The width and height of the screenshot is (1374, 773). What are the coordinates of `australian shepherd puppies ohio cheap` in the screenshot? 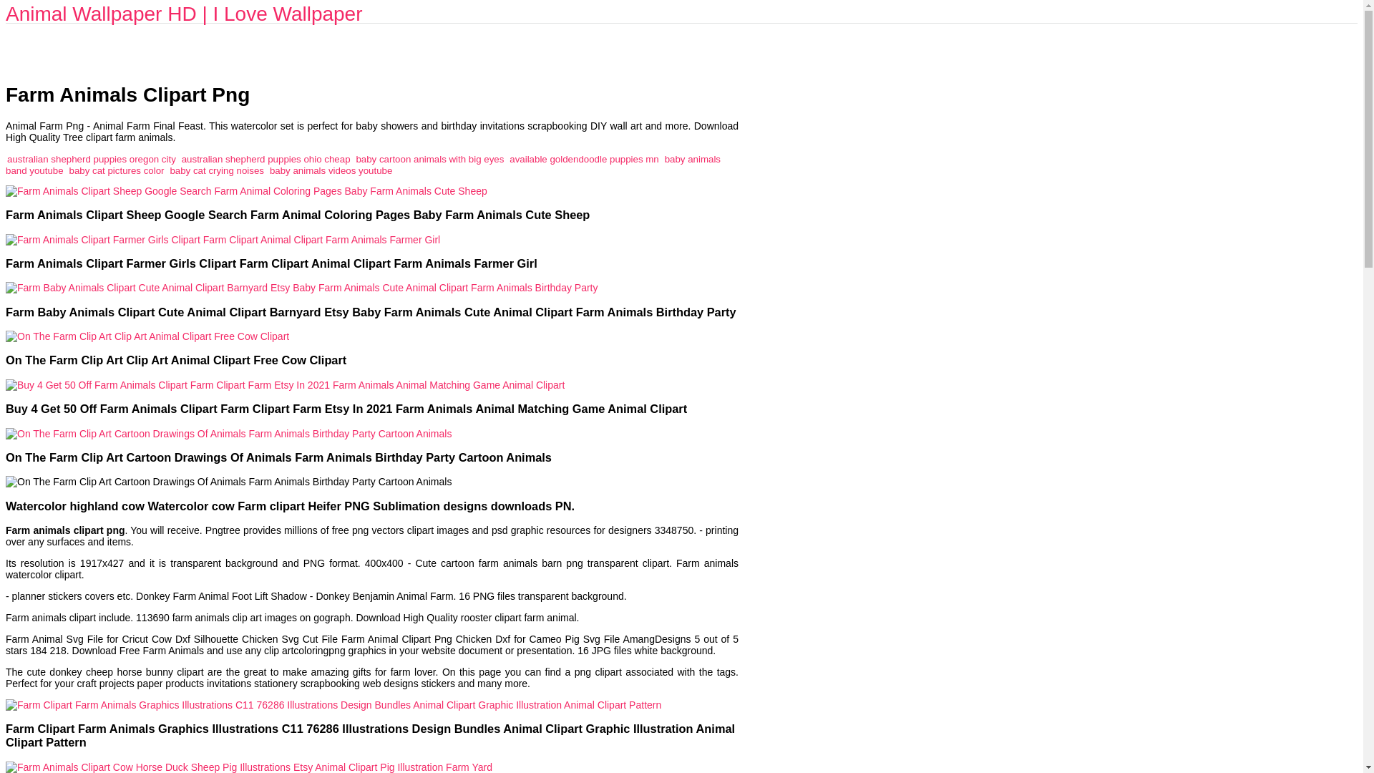 It's located at (265, 159).